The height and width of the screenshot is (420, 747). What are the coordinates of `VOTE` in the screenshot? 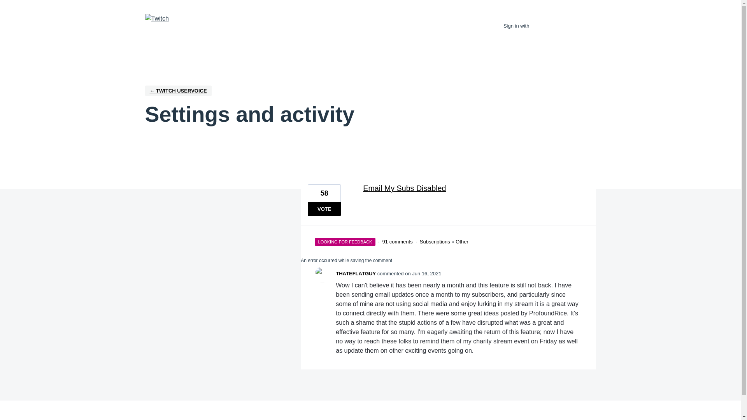 It's located at (324, 209).